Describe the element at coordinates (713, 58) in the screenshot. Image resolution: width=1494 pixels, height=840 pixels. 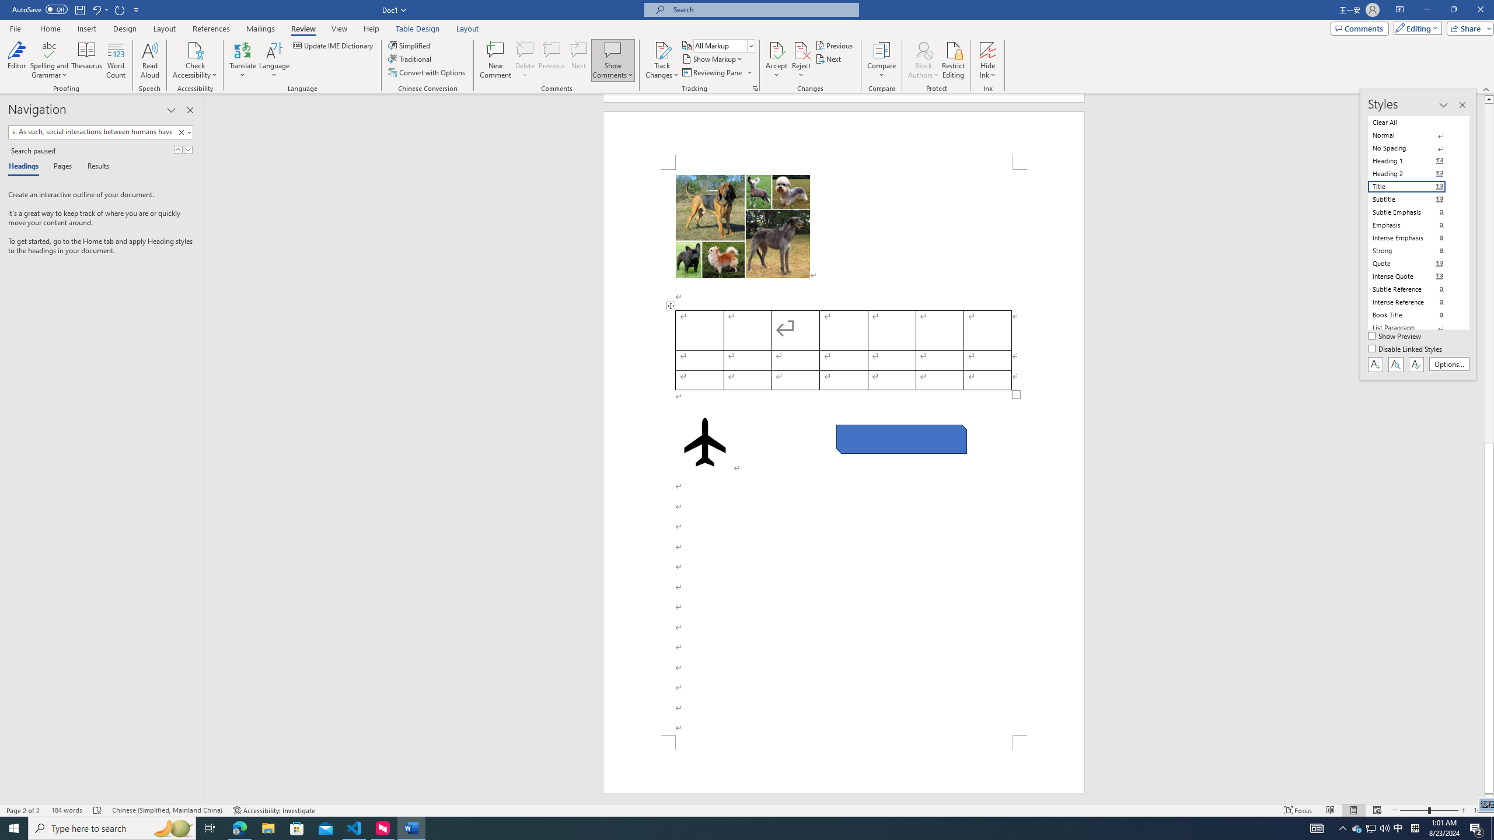
I see `Show Markup` at that location.